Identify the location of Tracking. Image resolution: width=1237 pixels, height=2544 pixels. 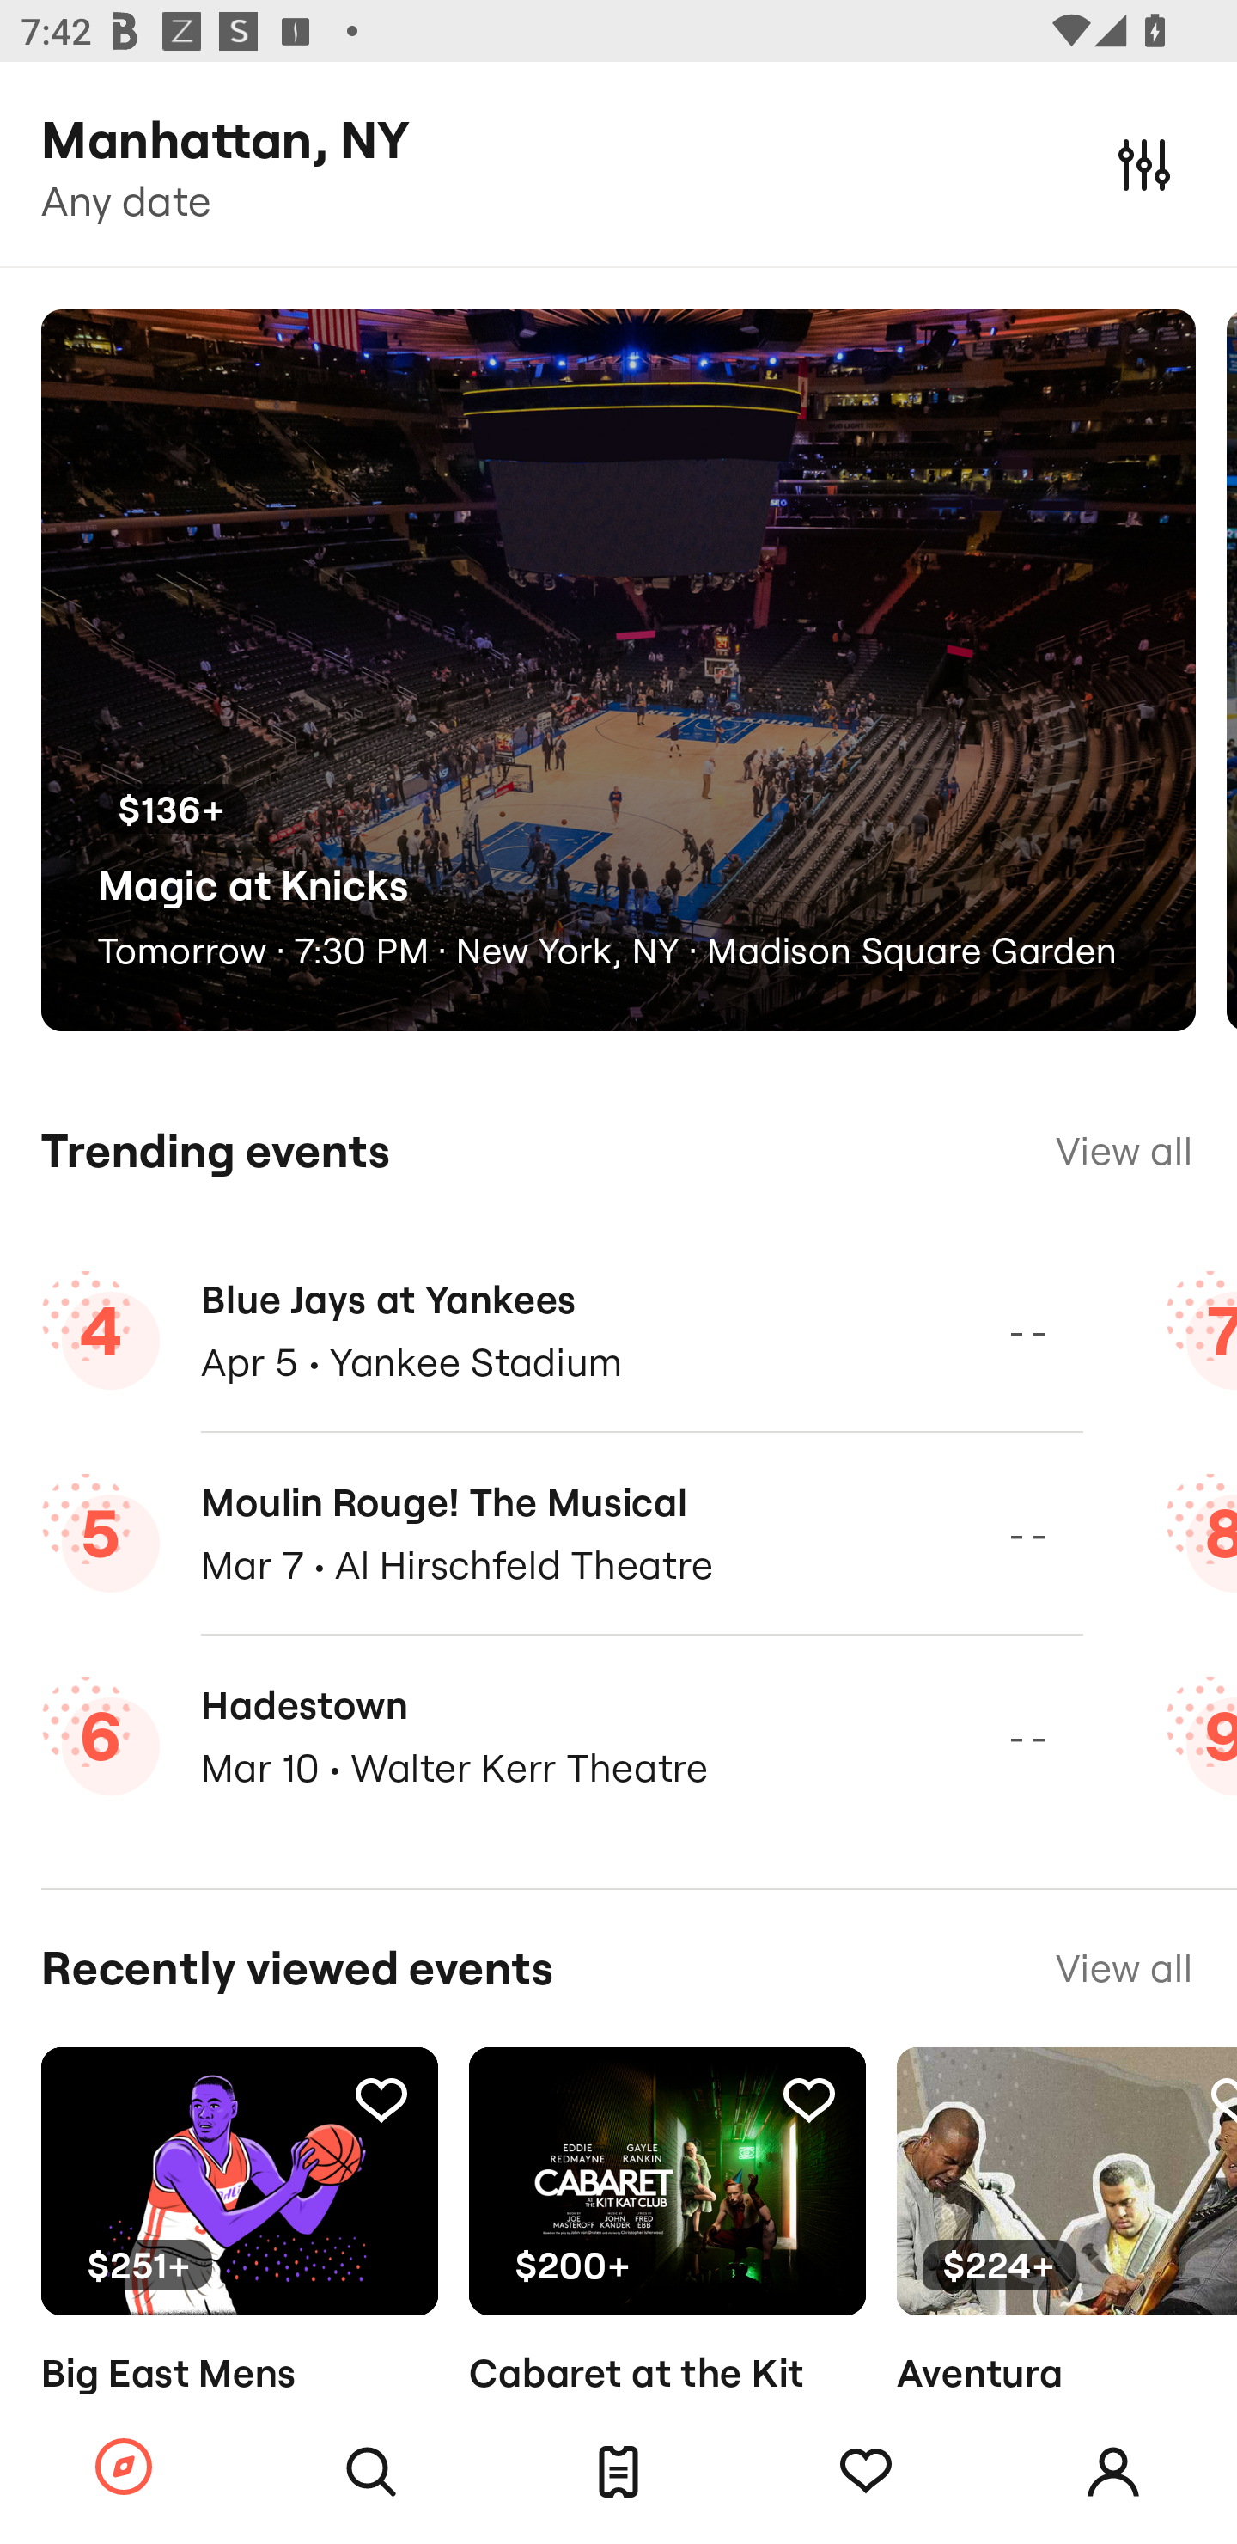
(866, 2472).